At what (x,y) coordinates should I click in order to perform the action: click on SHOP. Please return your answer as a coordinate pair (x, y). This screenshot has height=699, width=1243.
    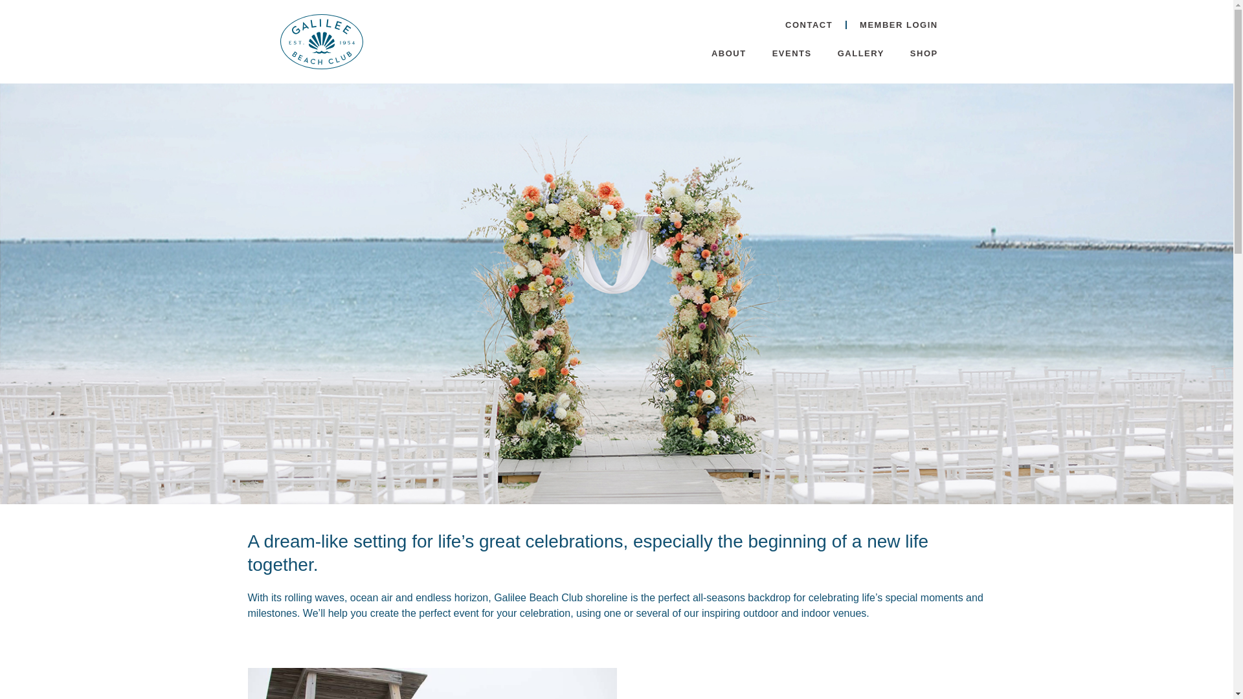
    Looking at the image, I should click on (924, 53).